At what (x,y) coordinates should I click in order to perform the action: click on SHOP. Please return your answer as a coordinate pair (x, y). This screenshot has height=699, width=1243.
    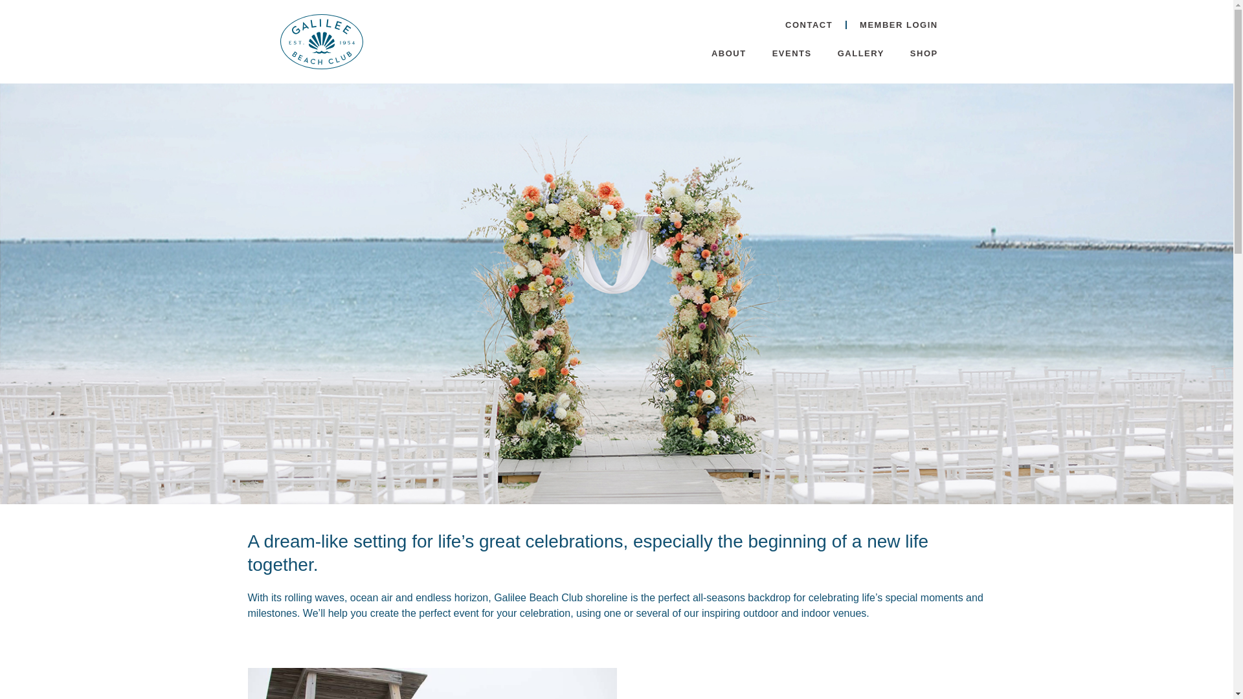
    Looking at the image, I should click on (924, 53).